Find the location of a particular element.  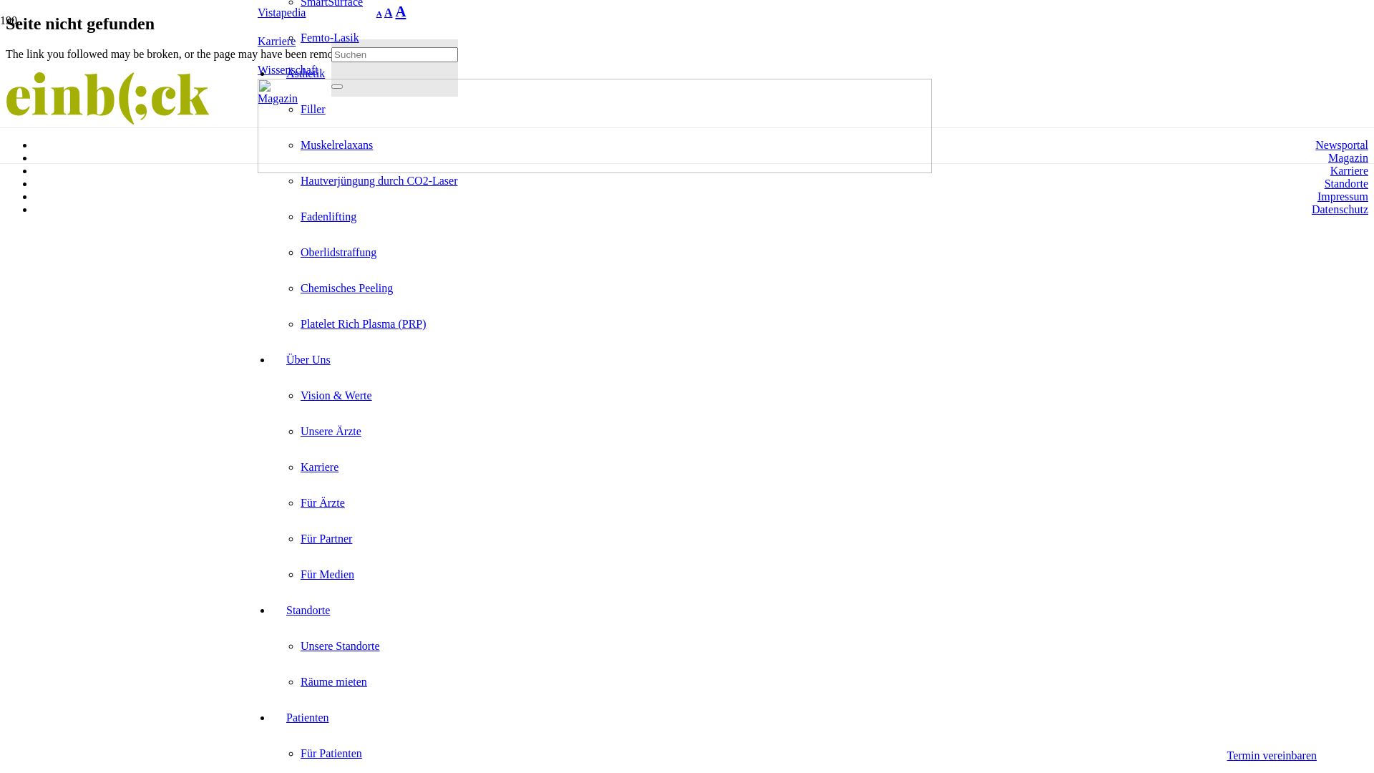

Vision & Werte is located at coordinates (336, 395).